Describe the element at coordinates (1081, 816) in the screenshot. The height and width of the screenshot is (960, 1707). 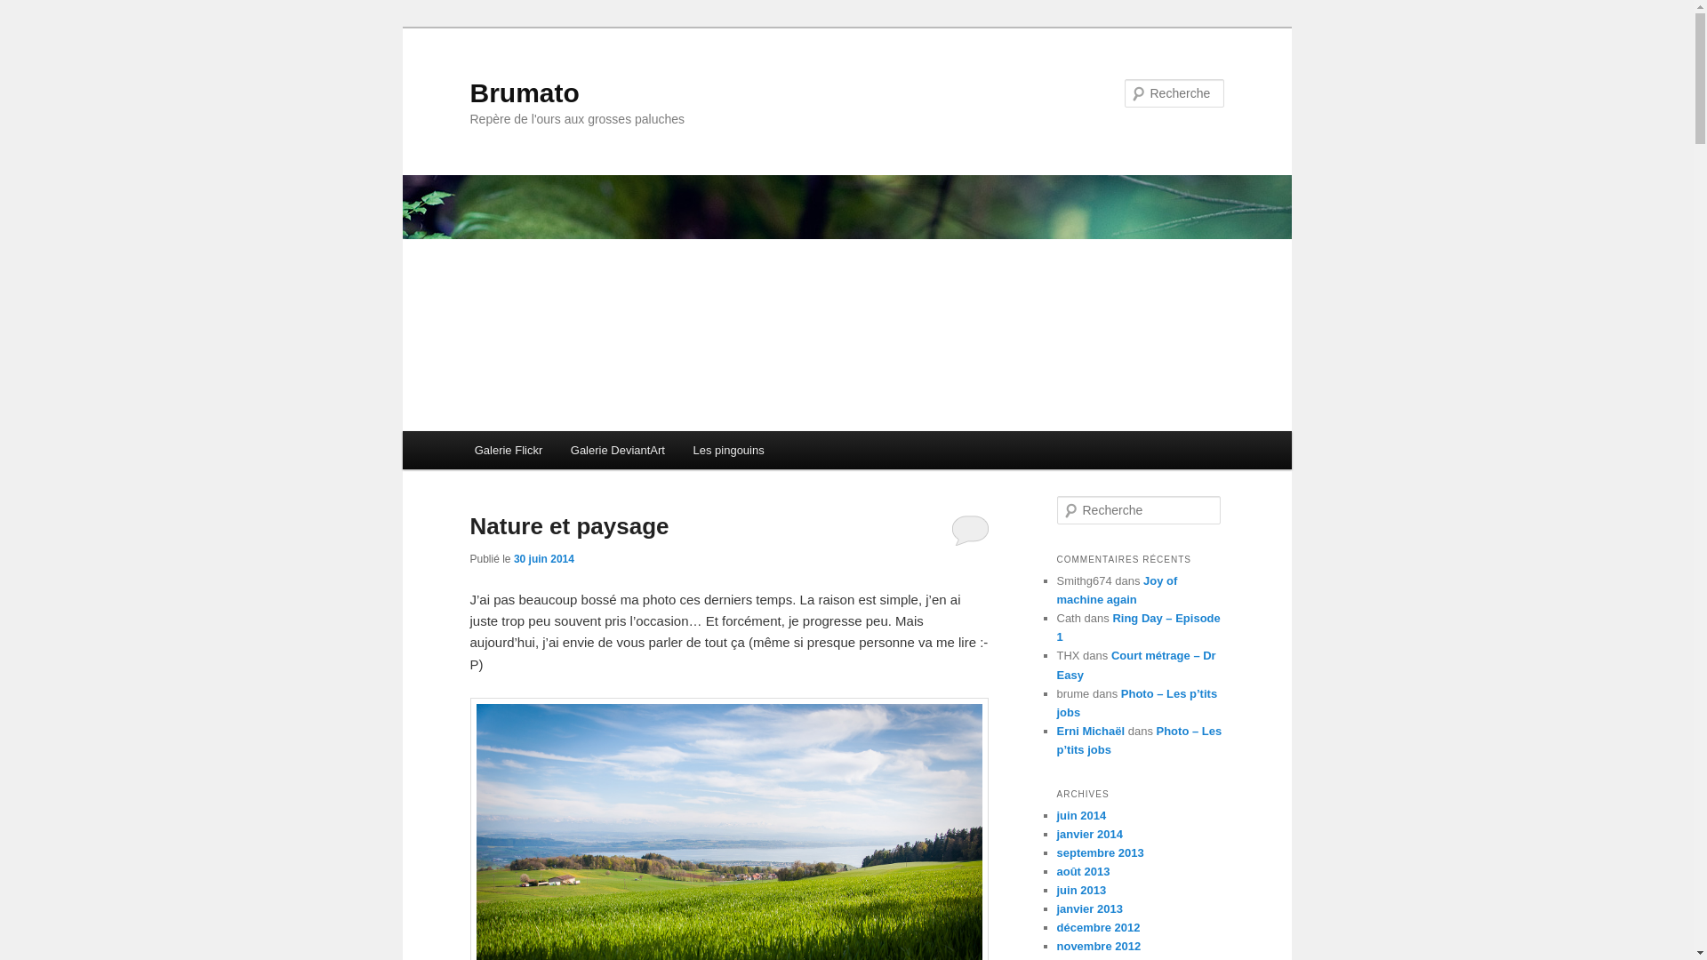
I see `juin 2014` at that location.